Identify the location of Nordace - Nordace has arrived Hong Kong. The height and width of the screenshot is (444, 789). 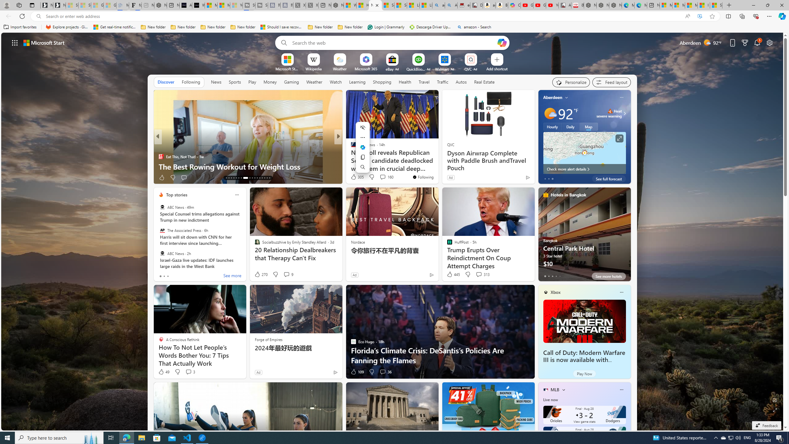
(615, 5).